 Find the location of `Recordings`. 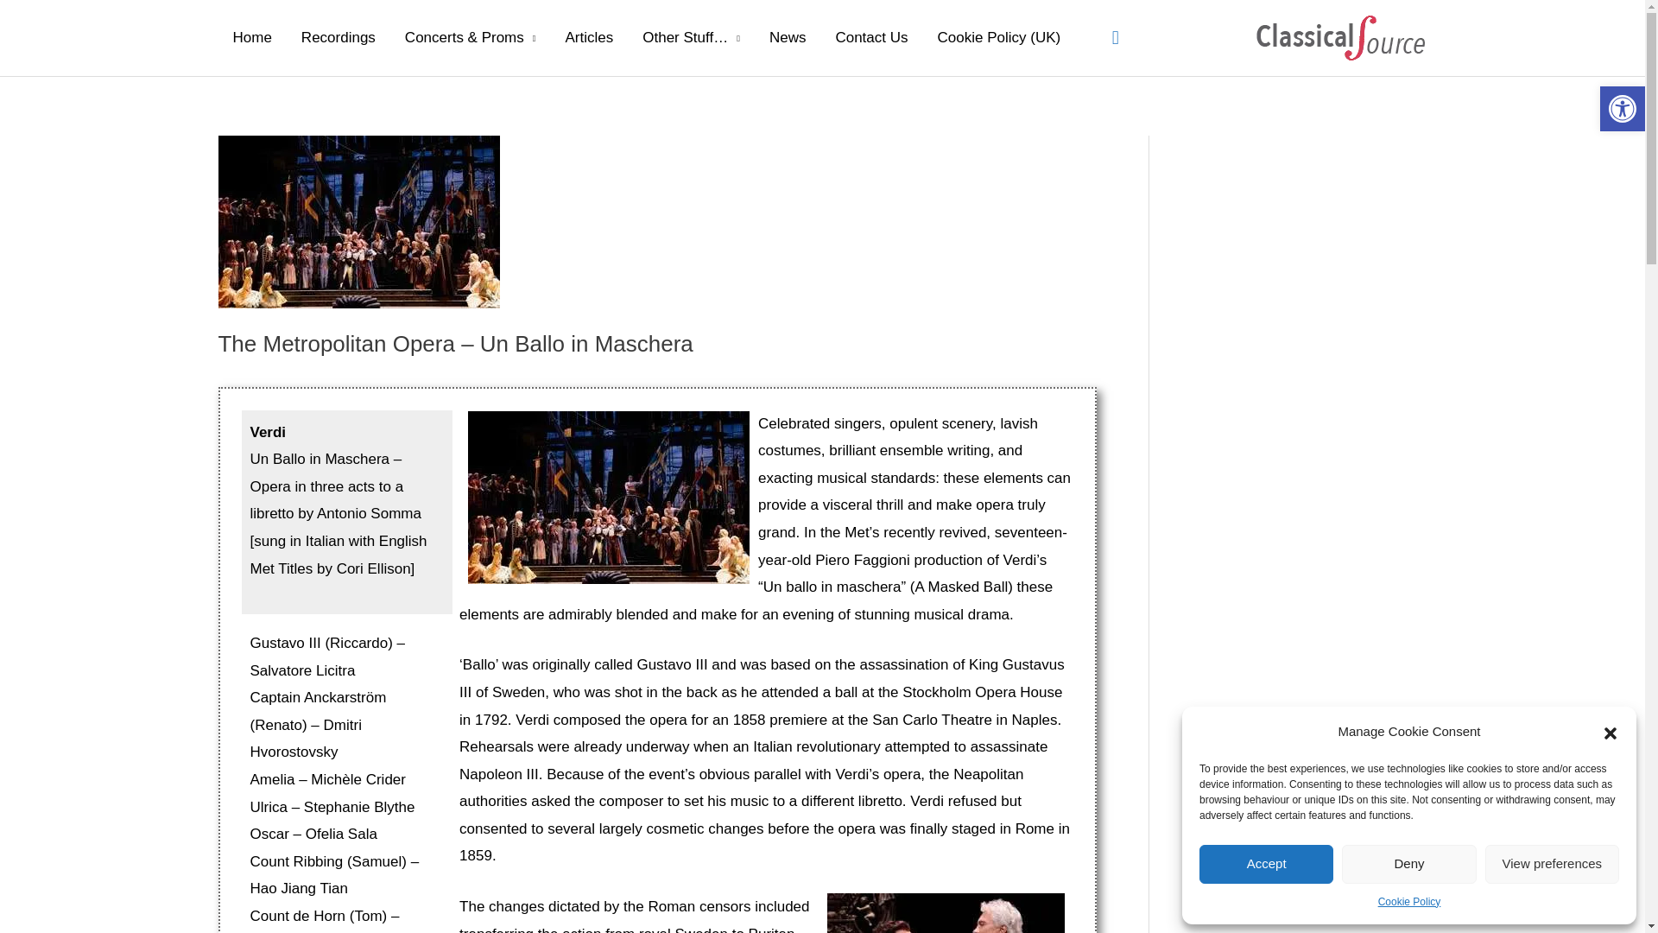

Recordings is located at coordinates (339, 38).